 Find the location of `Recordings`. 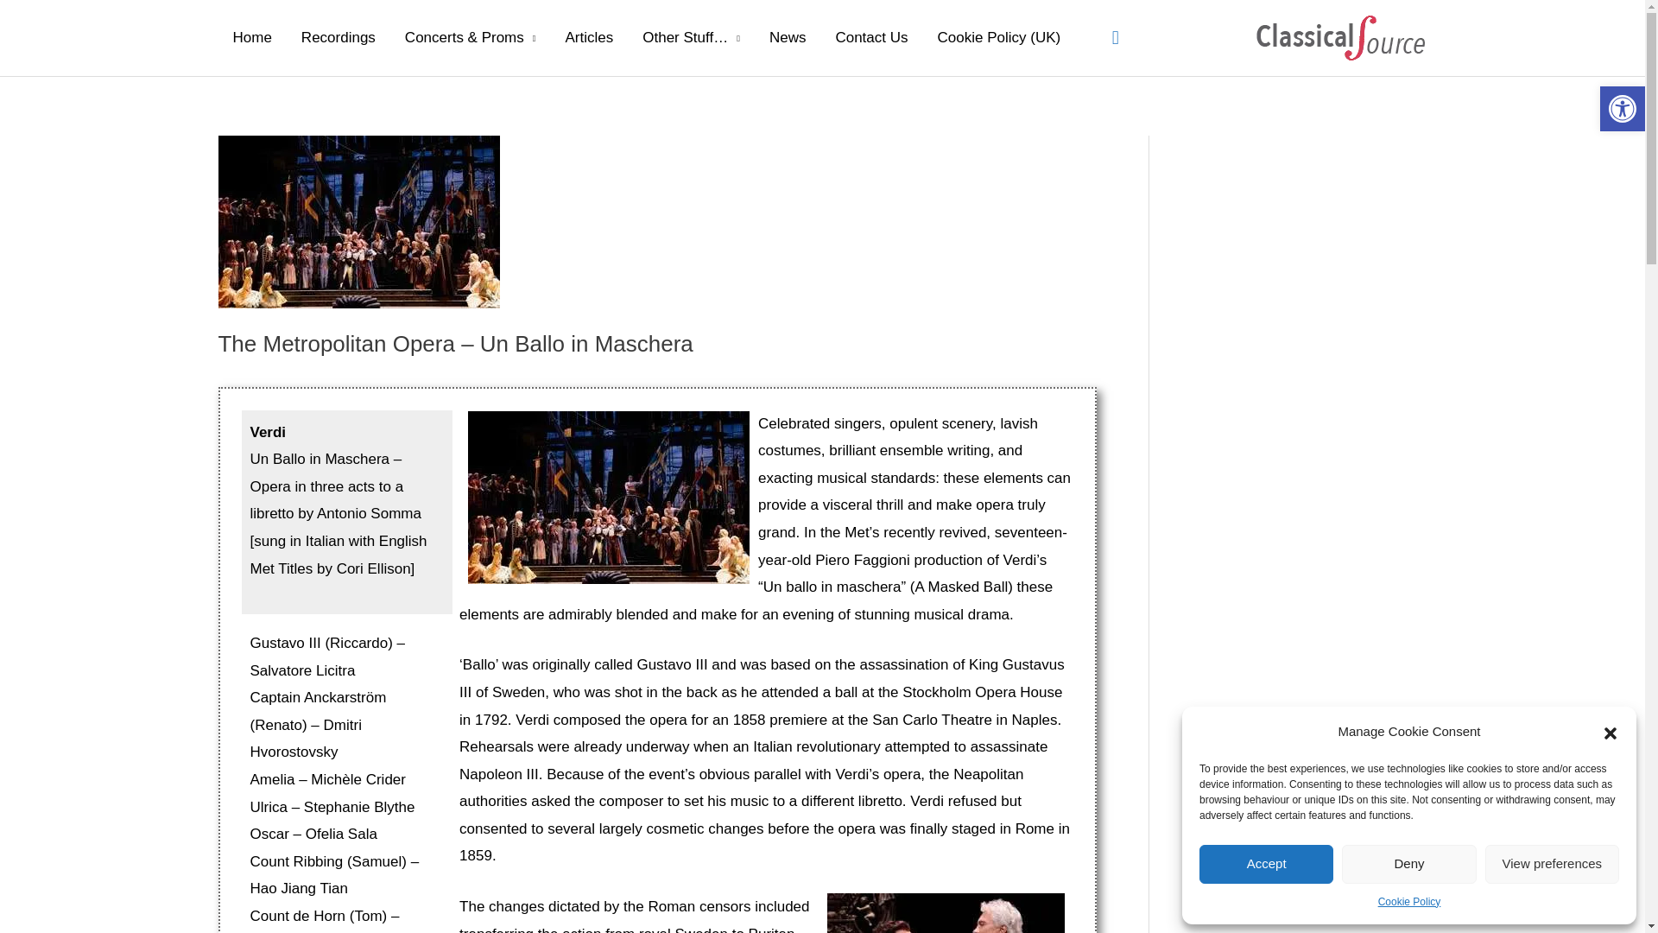

Recordings is located at coordinates (339, 38).